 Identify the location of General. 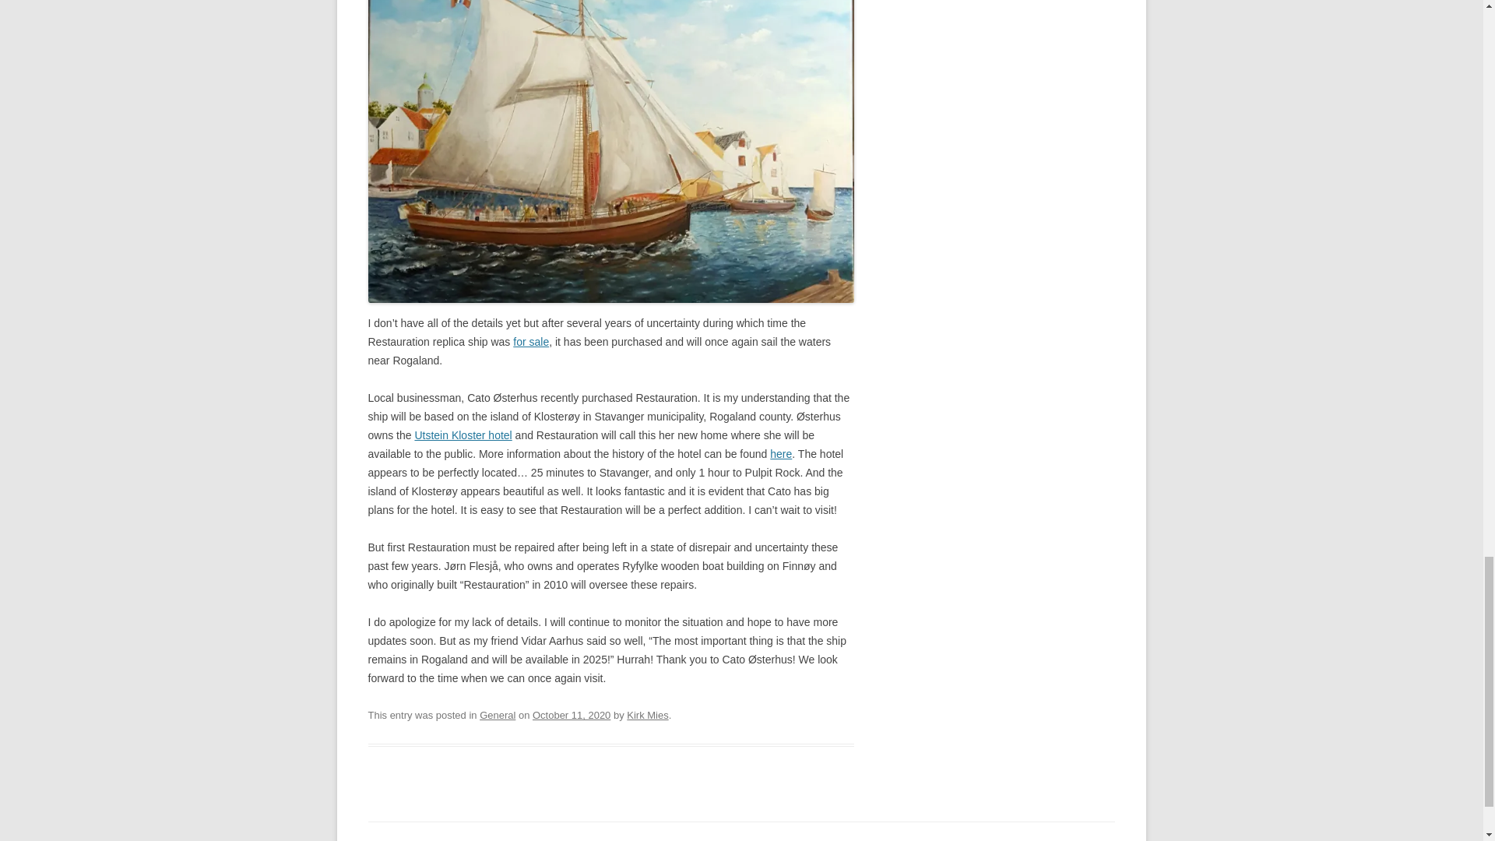
(498, 715).